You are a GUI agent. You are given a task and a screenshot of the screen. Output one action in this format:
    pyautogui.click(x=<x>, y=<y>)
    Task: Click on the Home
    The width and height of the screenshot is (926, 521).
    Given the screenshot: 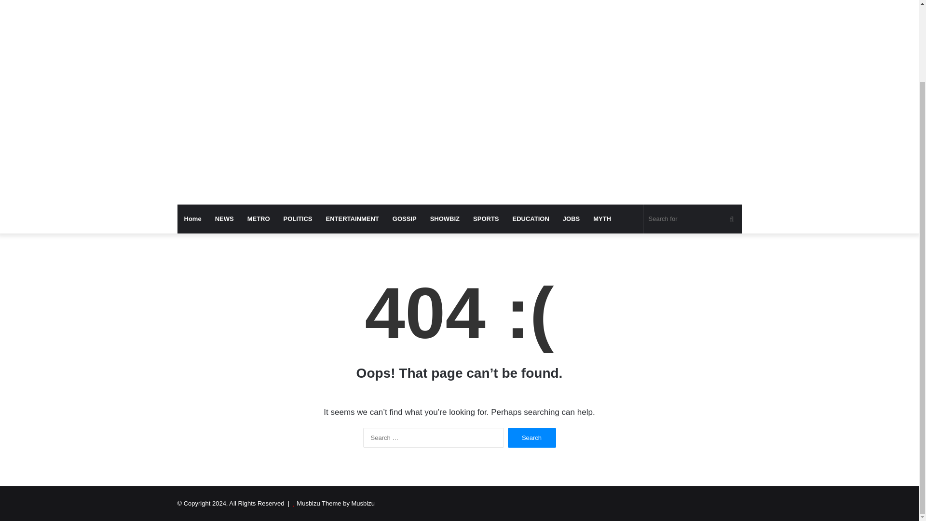 What is the action you would take?
    pyautogui.click(x=193, y=219)
    